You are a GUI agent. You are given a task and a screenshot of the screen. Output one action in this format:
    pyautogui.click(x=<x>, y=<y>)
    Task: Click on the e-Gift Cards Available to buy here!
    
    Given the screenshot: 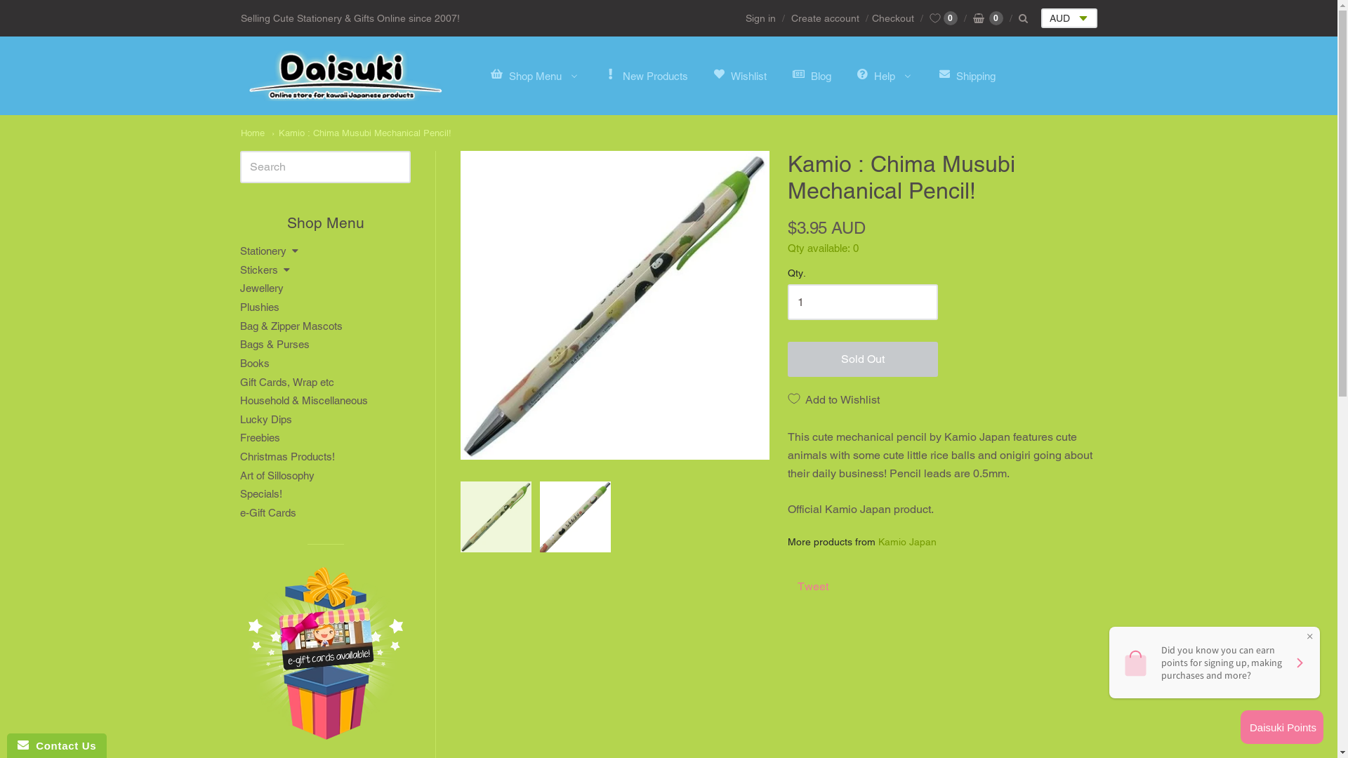 What is the action you would take?
    pyautogui.click(x=326, y=658)
    